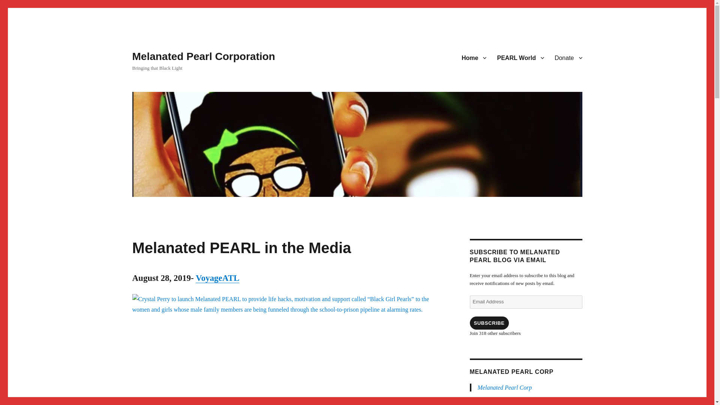  What do you see at coordinates (489, 323) in the screenshot?
I see `SUBSCRIBE` at bounding box center [489, 323].